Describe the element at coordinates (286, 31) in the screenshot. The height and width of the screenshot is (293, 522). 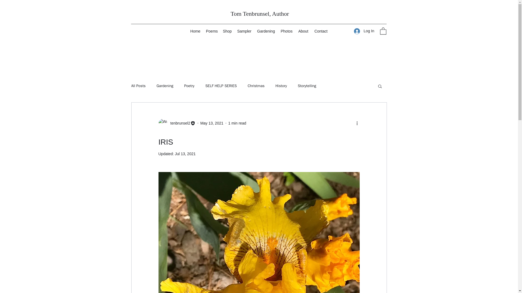
I see `Photos` at that location.